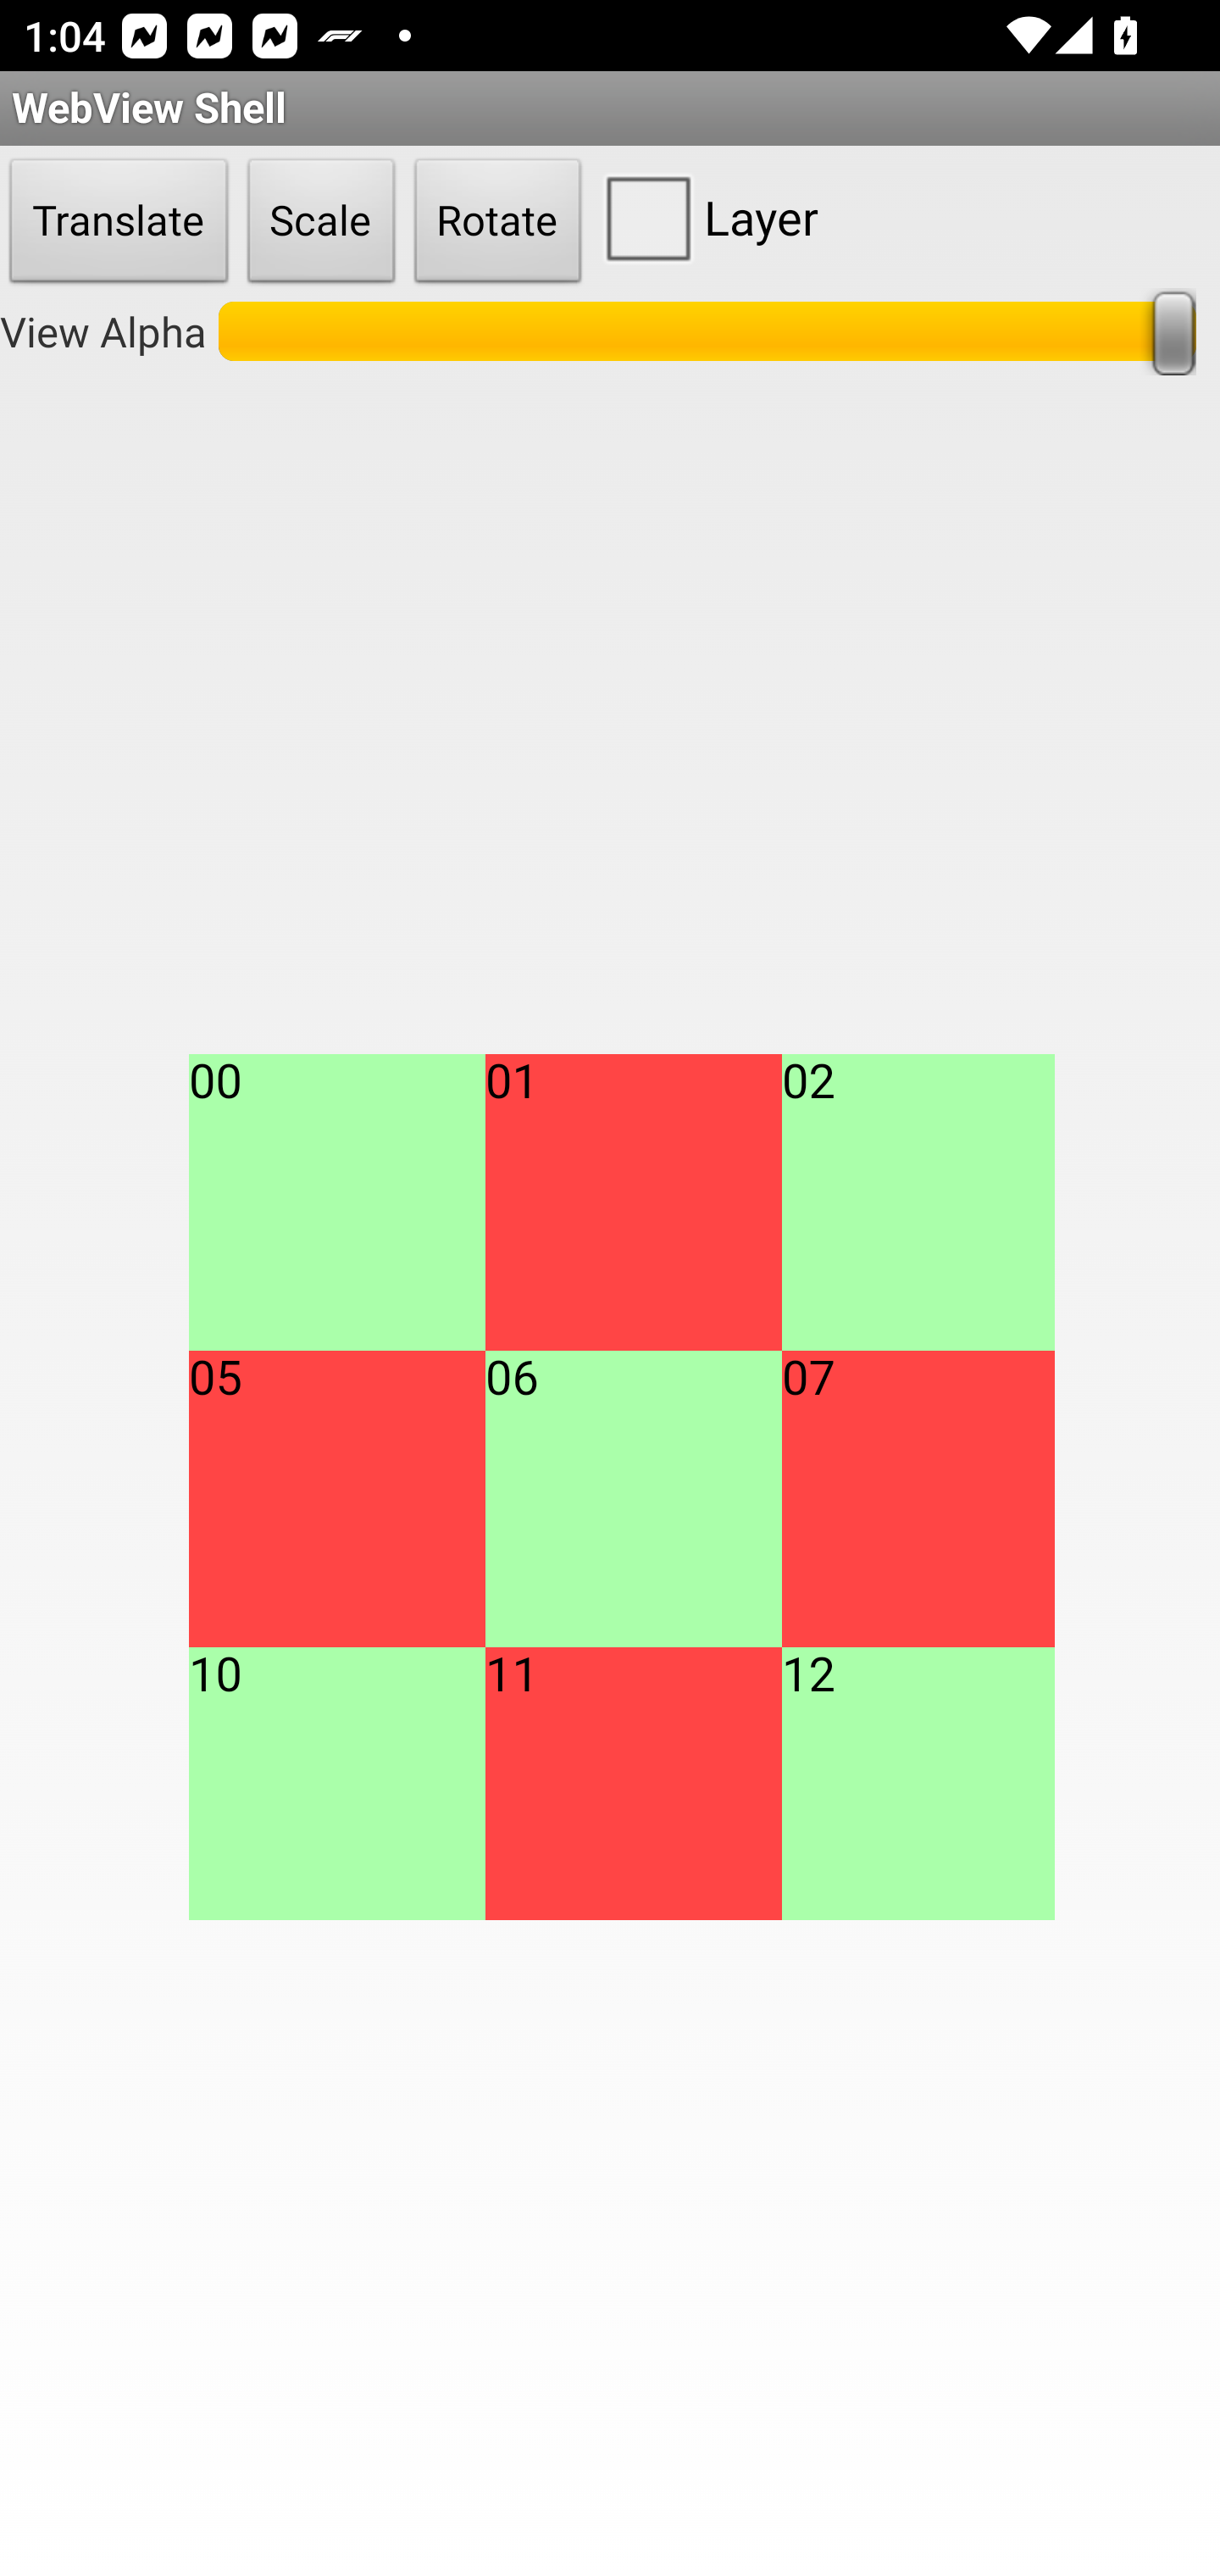  Describe the element at coordinates (705, 217) in the screenshot. I see `Layer` at that location.